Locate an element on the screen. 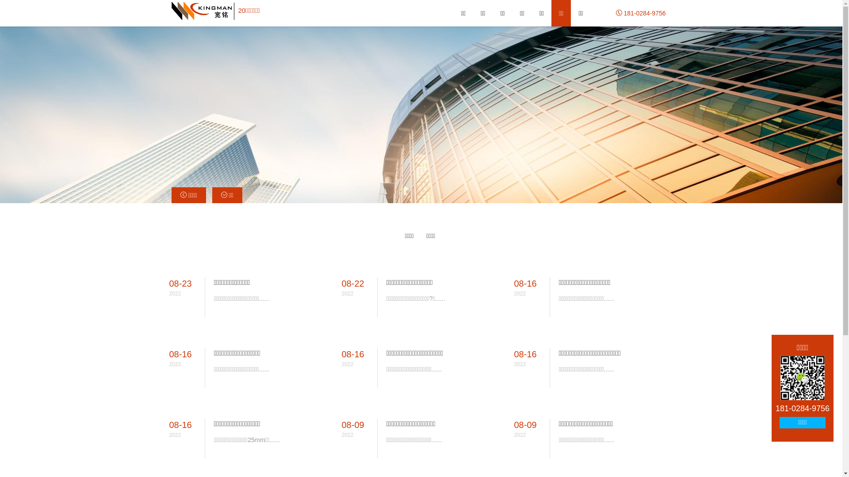 The height and width of the screenshot is (477, 849). 181-0284-9756 is located at coordinates (641, 13).